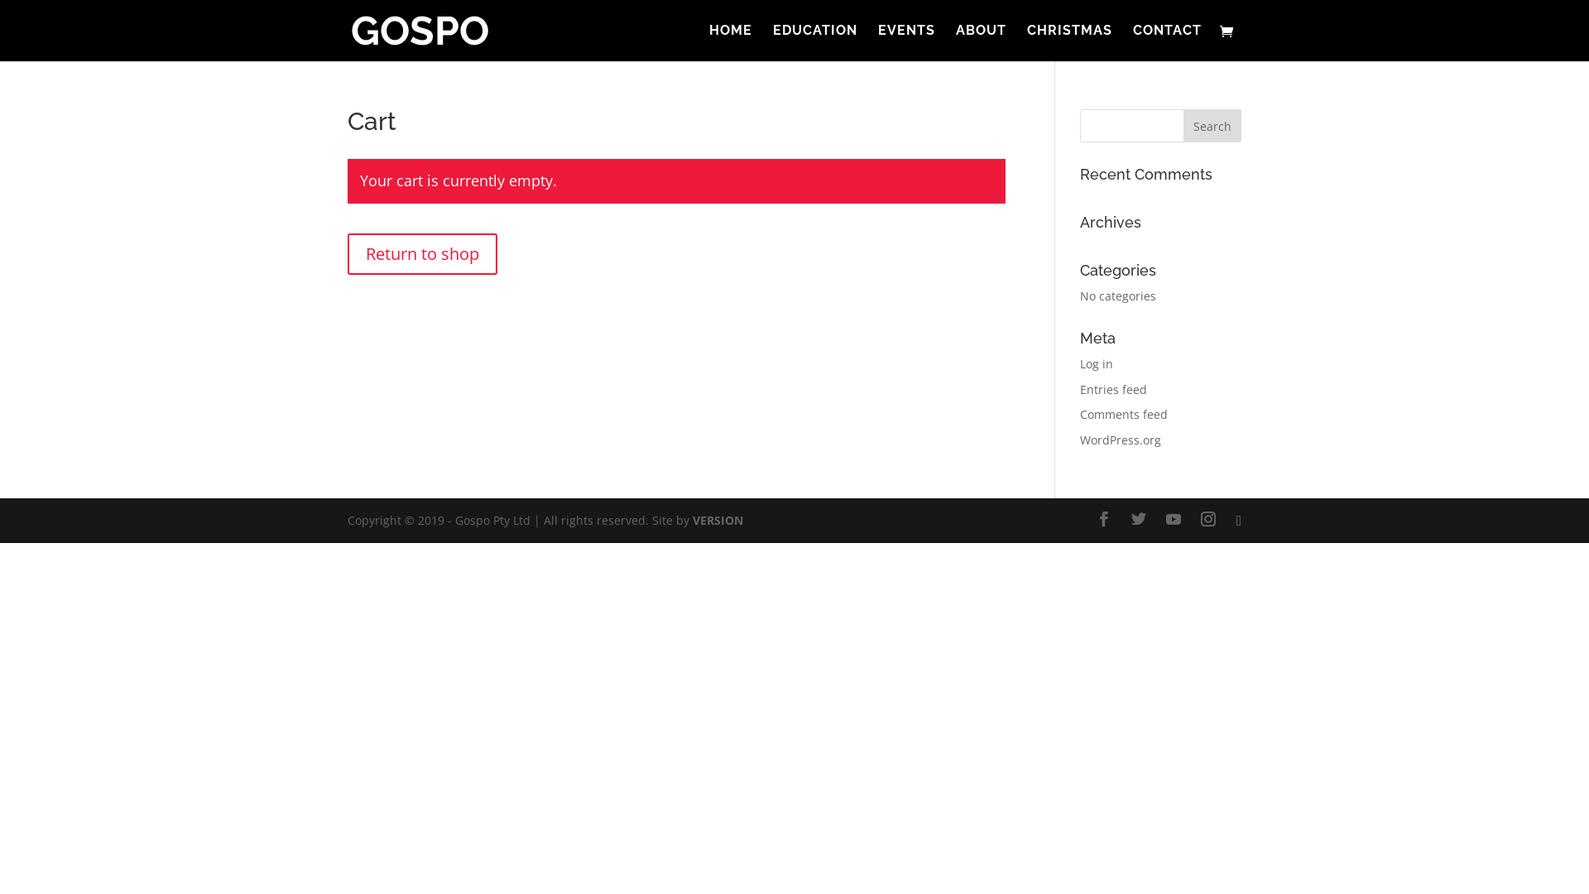  Describe the element at coordinates (1121, 440) in the screenshot. I see `WordPress.org` at that location.